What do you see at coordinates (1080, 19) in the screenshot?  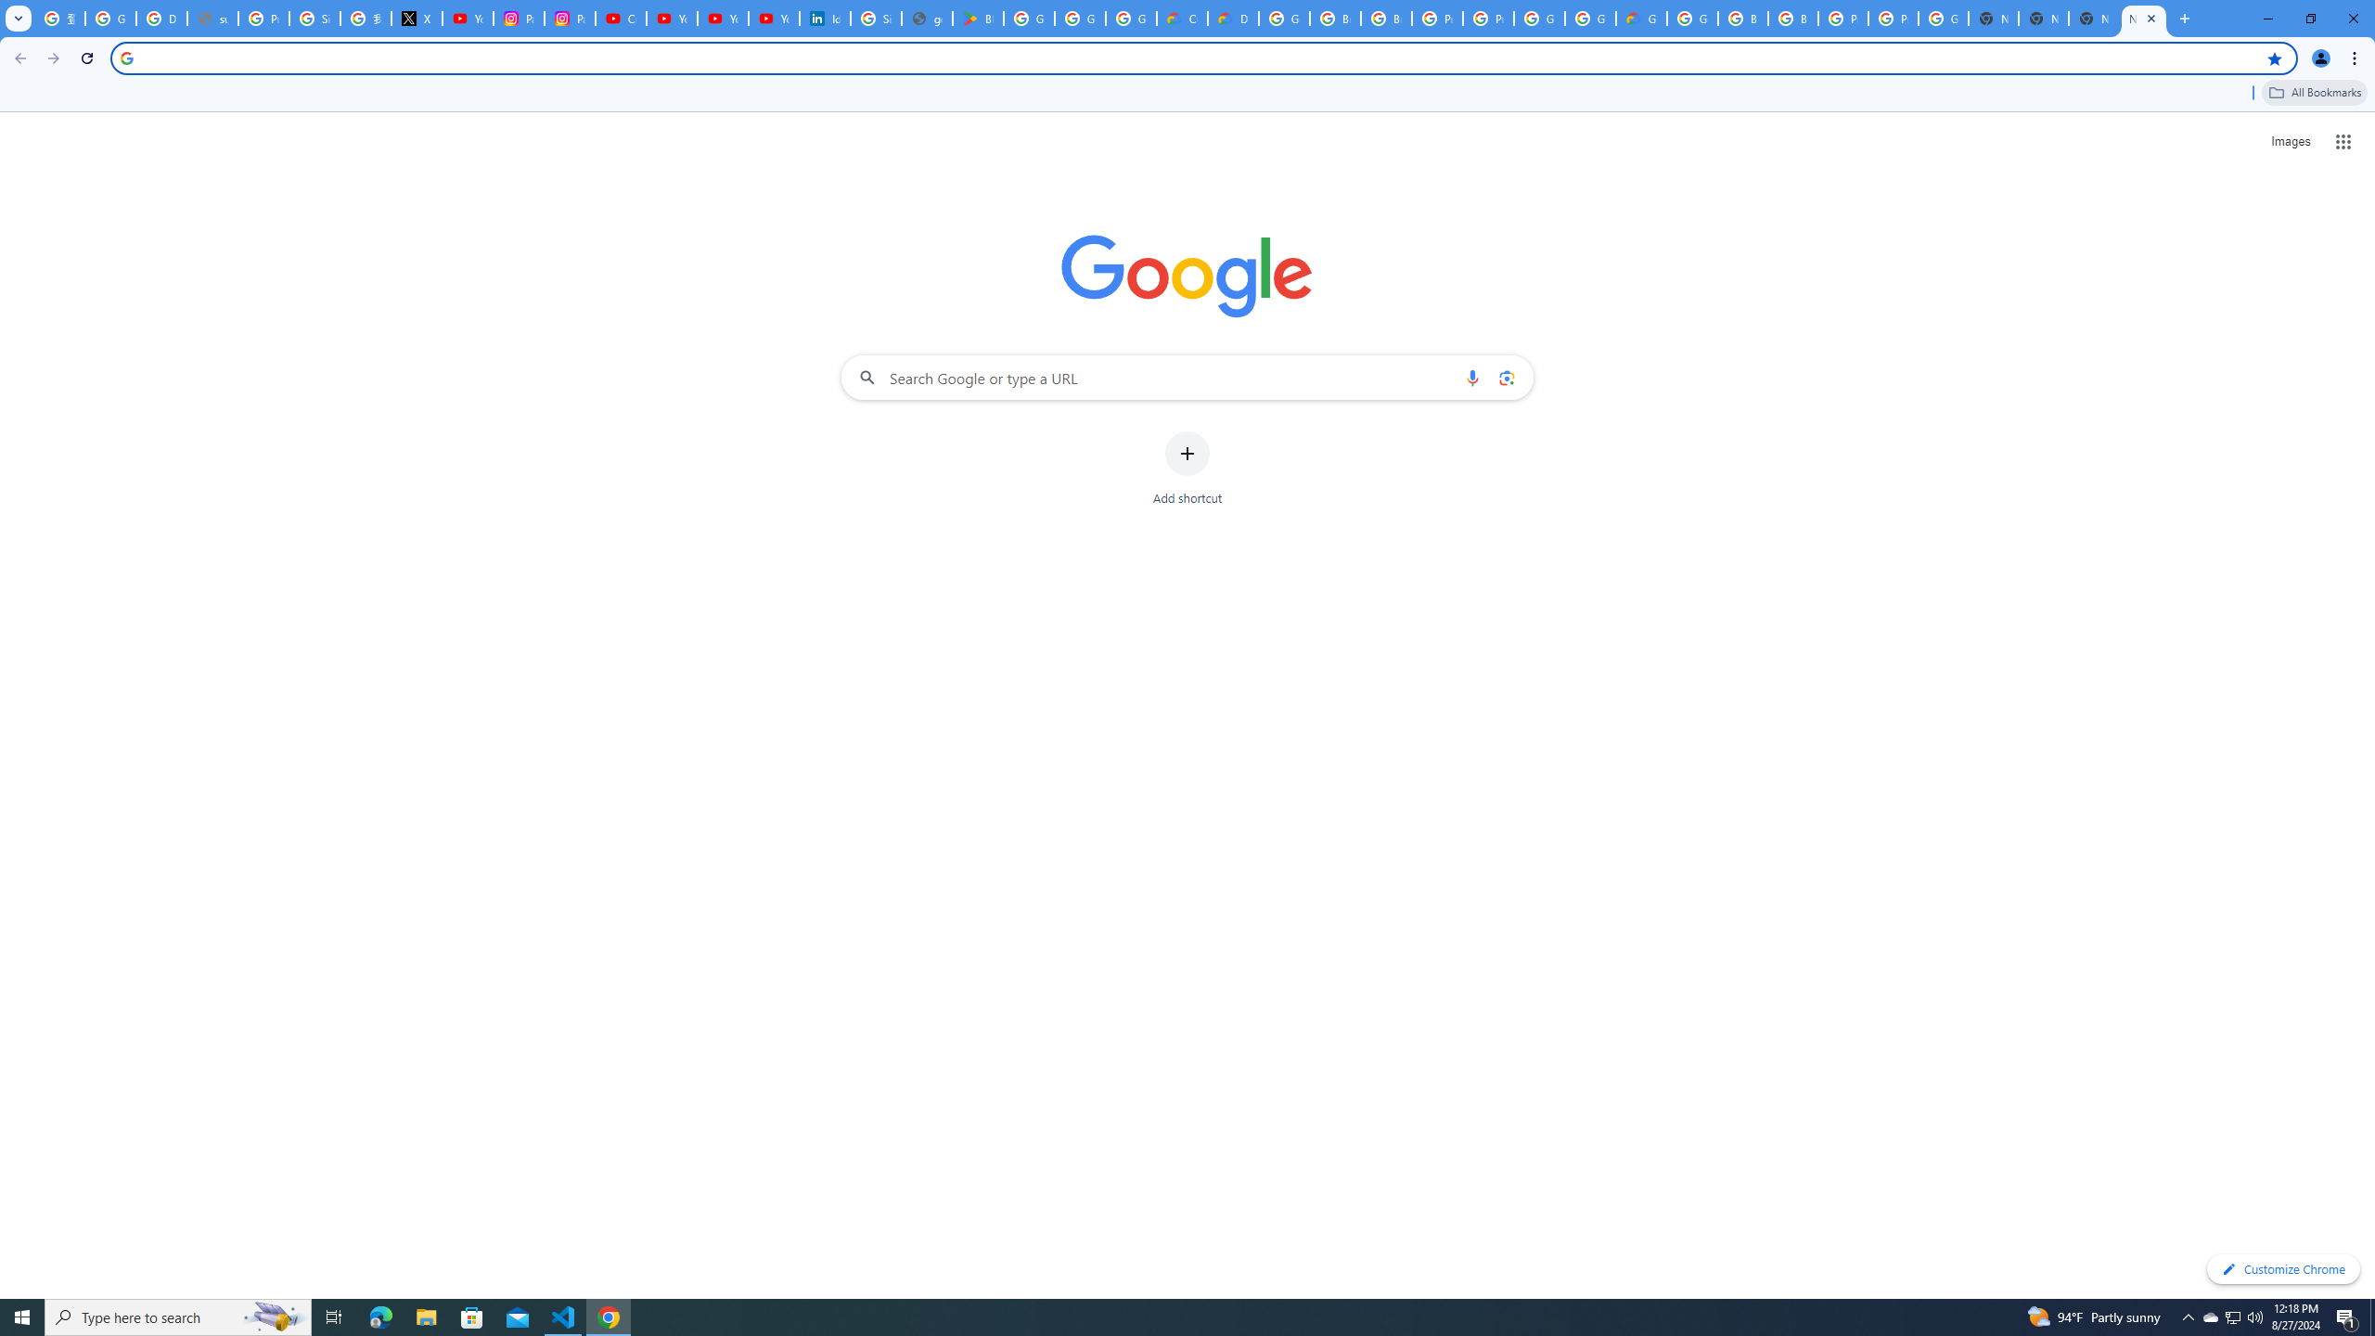 I see `Google Workspace - Specific Terms` at bounding box center [1080, 19].